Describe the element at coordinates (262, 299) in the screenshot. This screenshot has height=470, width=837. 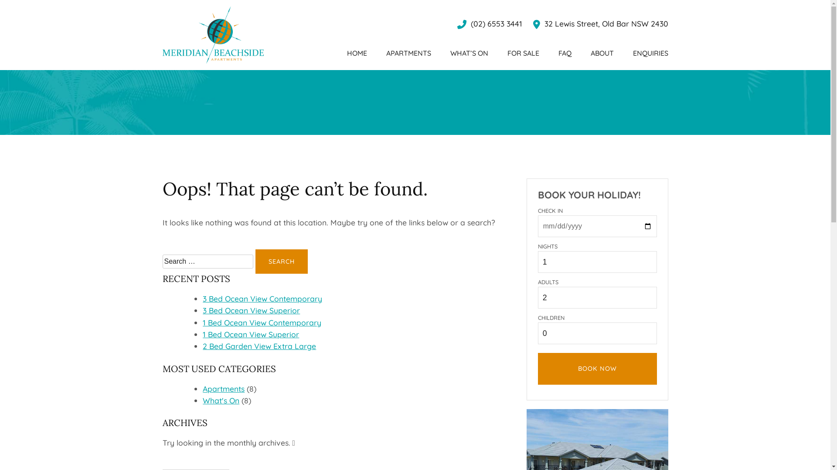
I see `3 Bed Ocean View Contemporary` at that location.